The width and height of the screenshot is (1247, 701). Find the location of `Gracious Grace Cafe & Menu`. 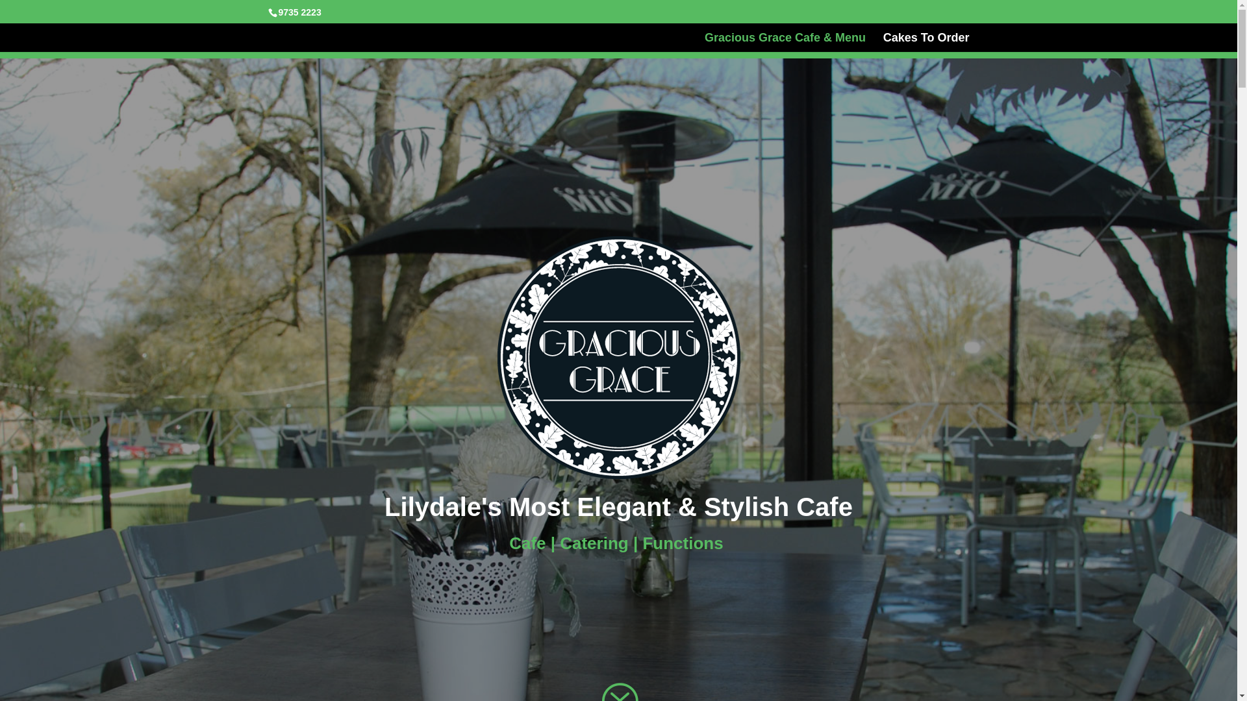

Gracious Grace Cafe & Menu is located at coordinates (785, 43).